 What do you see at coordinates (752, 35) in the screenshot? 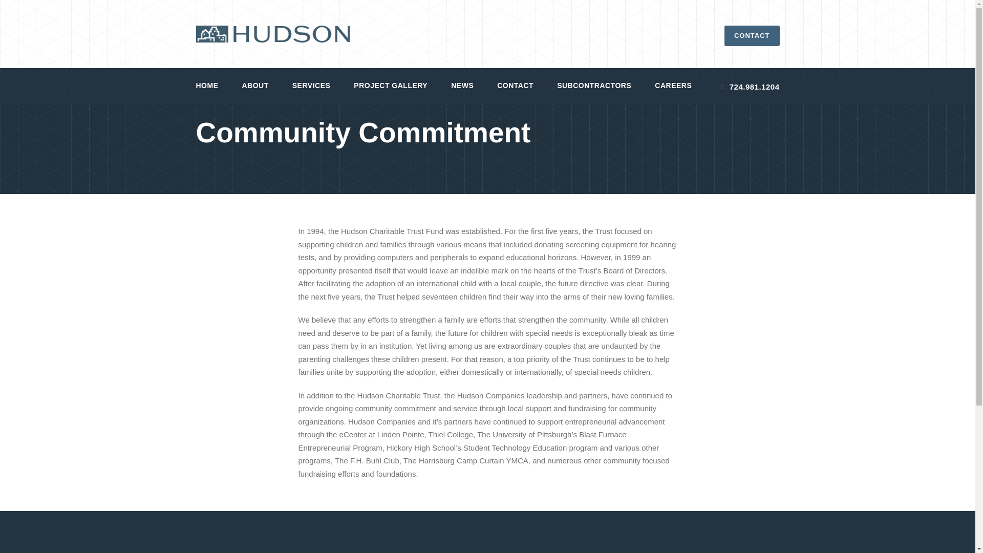
I see `CONTACT` at bounding box center [752, 35].